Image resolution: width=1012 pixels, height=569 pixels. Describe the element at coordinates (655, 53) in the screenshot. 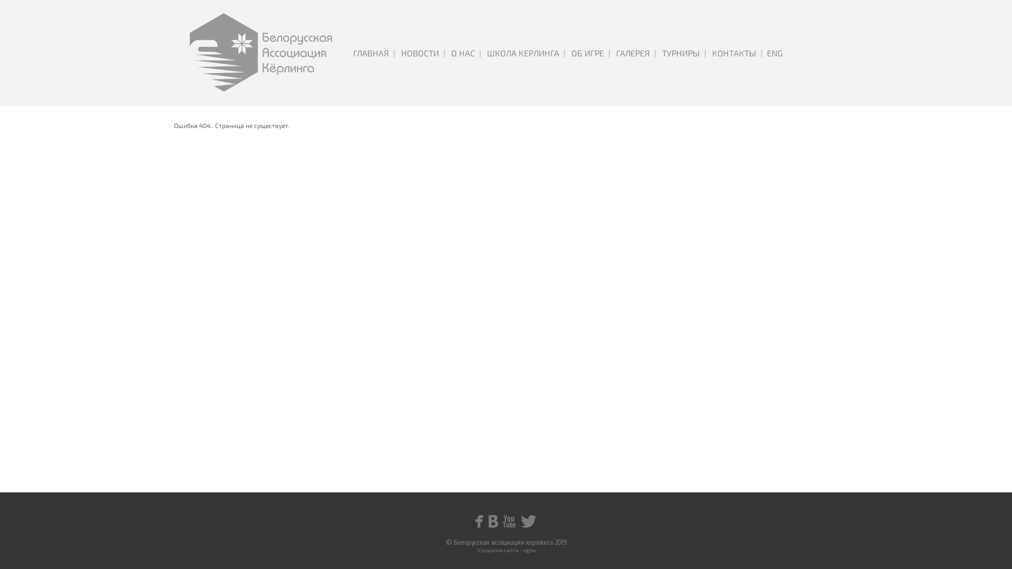

I see `|` at that location.